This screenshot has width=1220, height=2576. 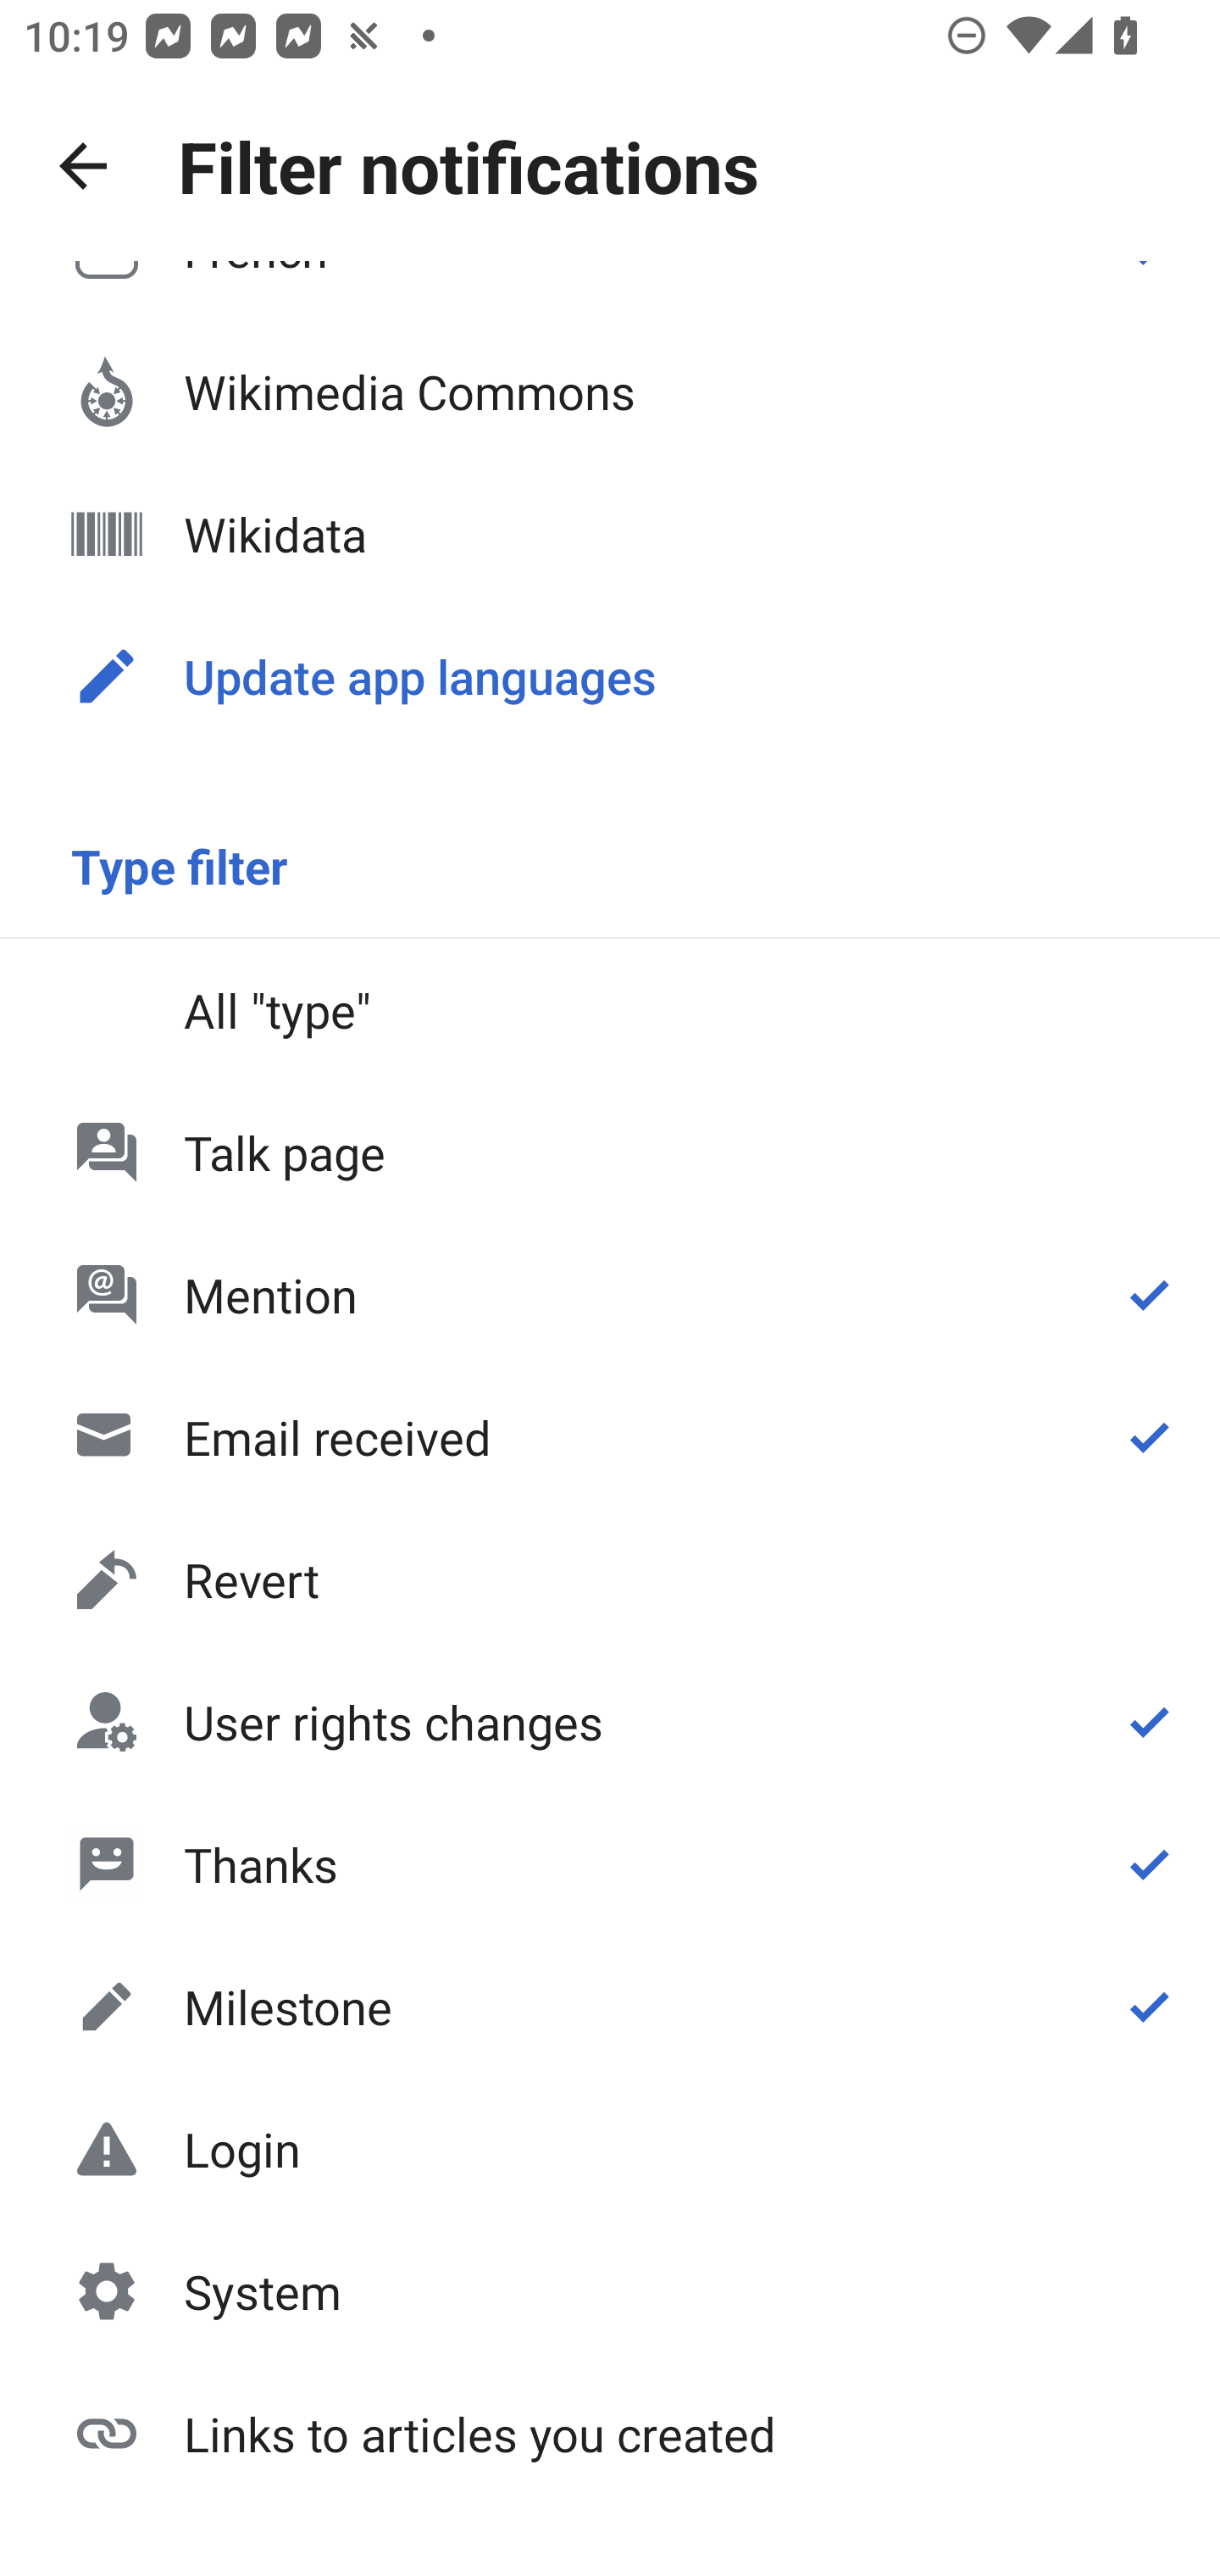 I want to click on User rights changes, so click(x=610, y=1722).